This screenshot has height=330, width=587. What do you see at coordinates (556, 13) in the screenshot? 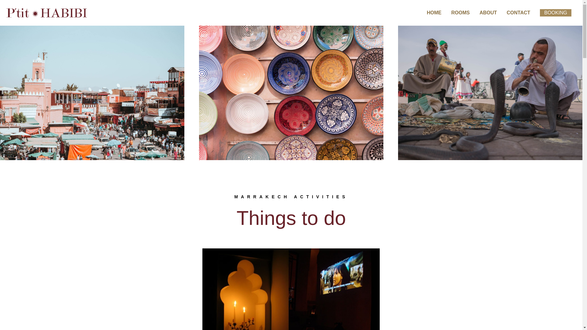
I see `BOOKING` at bounding box center [556, 13].